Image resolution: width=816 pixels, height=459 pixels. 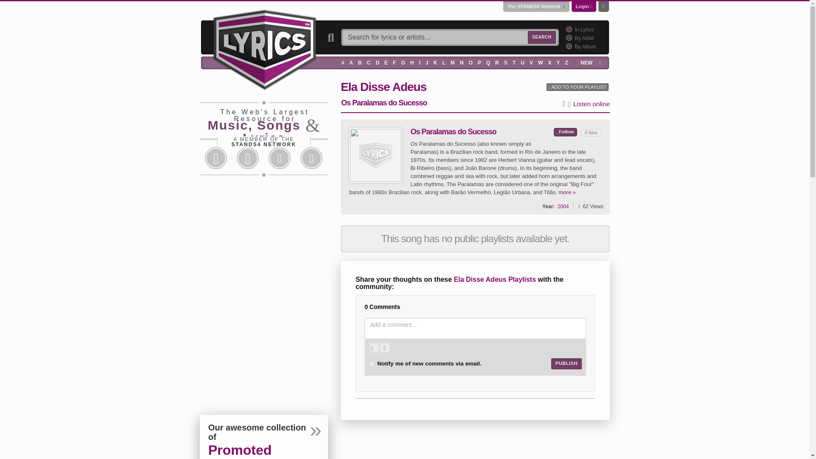 What do you see at coordinates (420, 62) in the screenshot?
I see `I` at bounding box center [420, 62].